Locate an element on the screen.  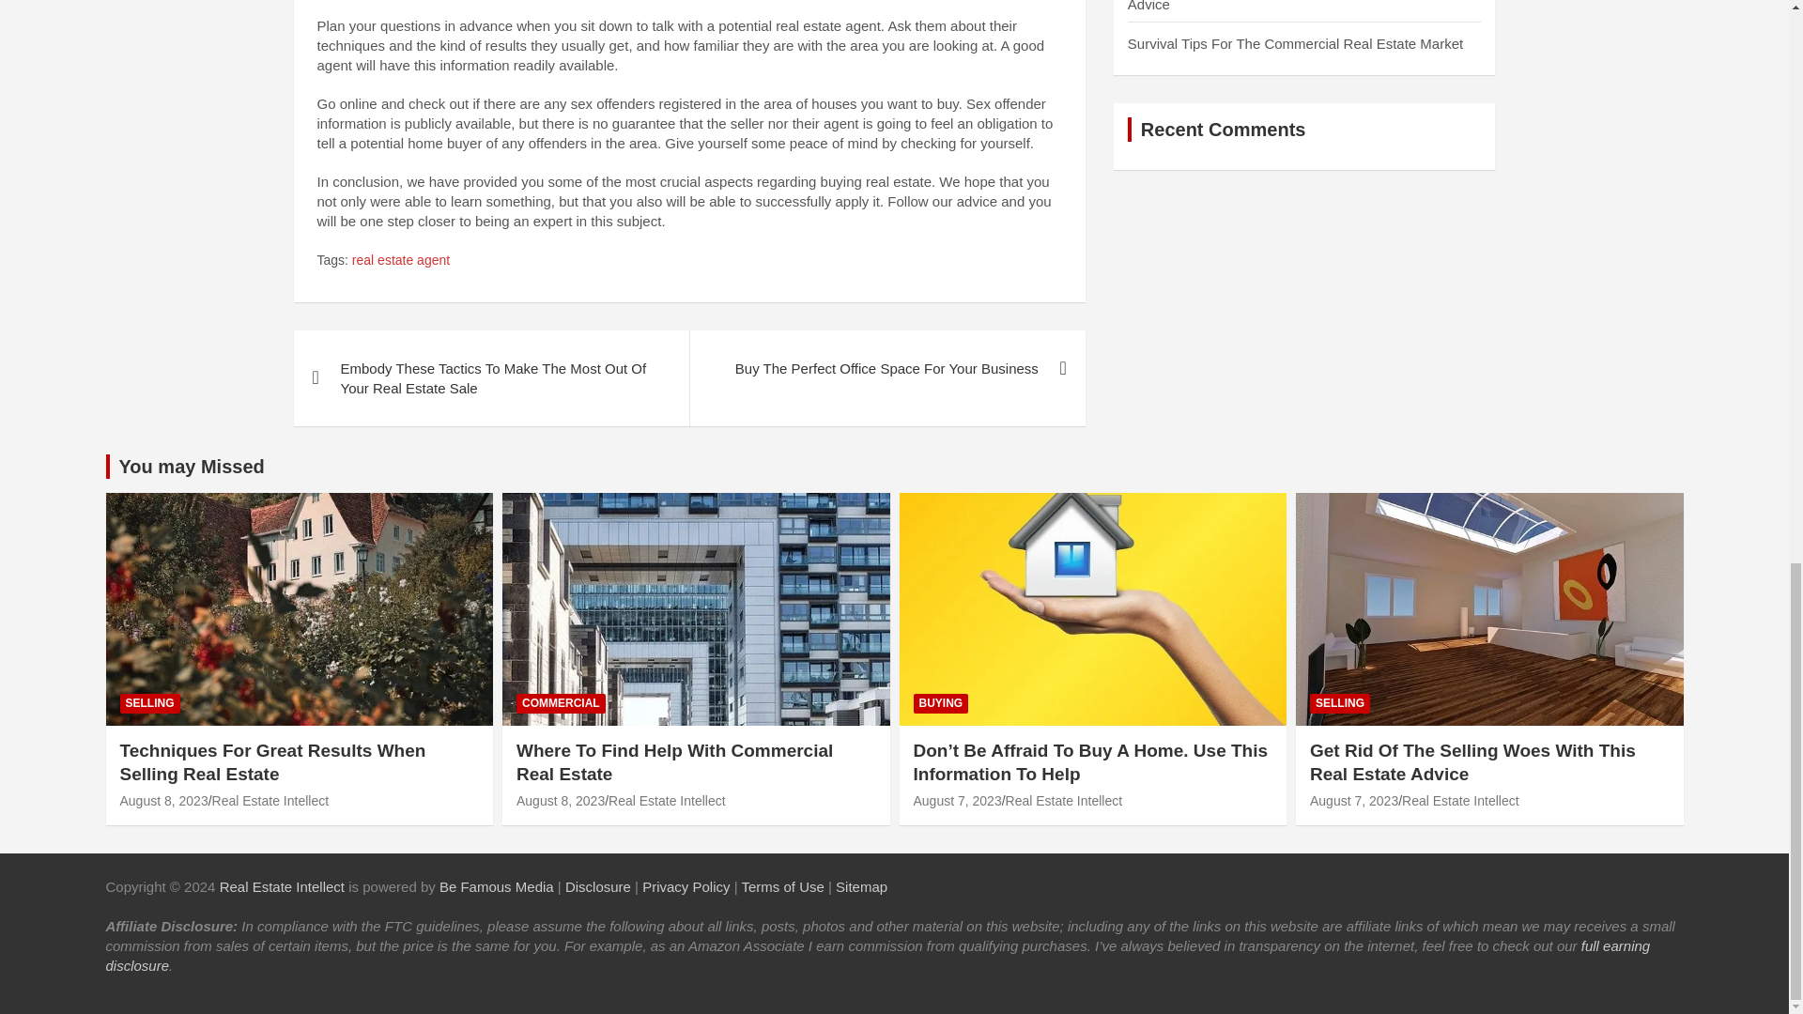
Techniques For Great Results When Selling Real Estate is located at coordinates (164, 800).